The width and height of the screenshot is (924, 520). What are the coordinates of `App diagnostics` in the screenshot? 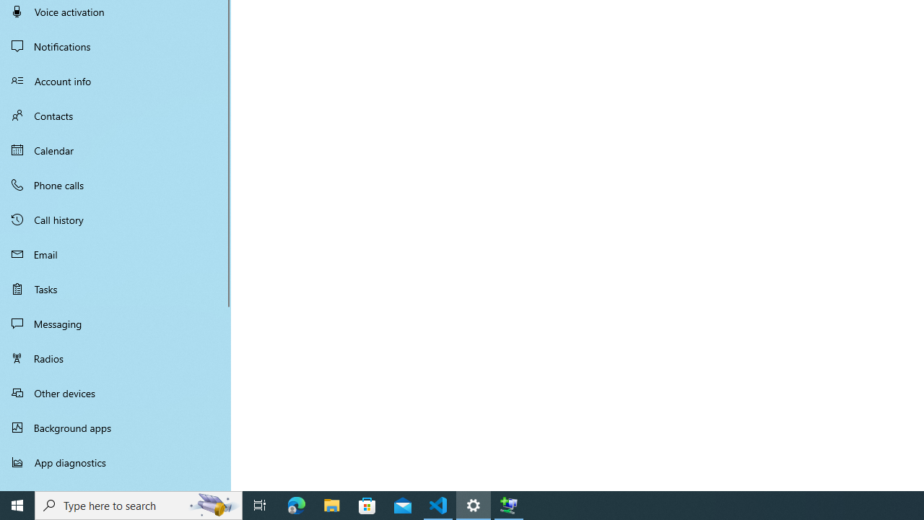 It's located at (115, 462).